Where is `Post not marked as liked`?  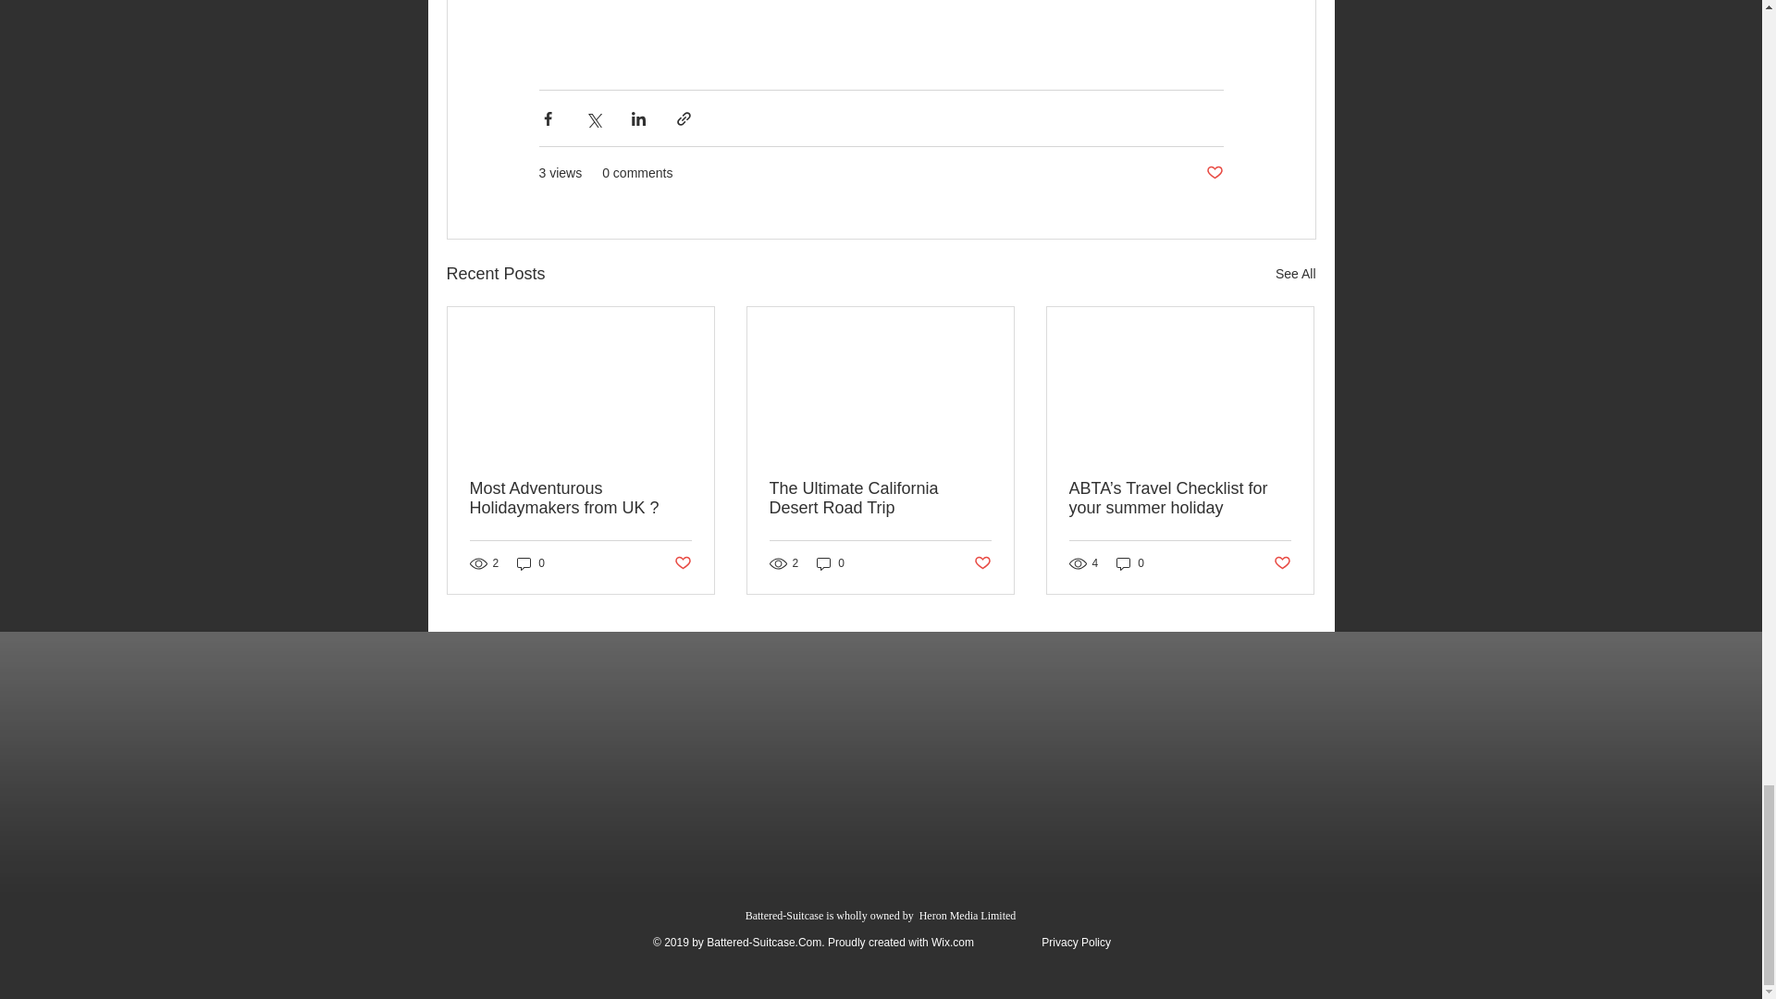
Post not marked as liked is located at coordinates (1282, 563).